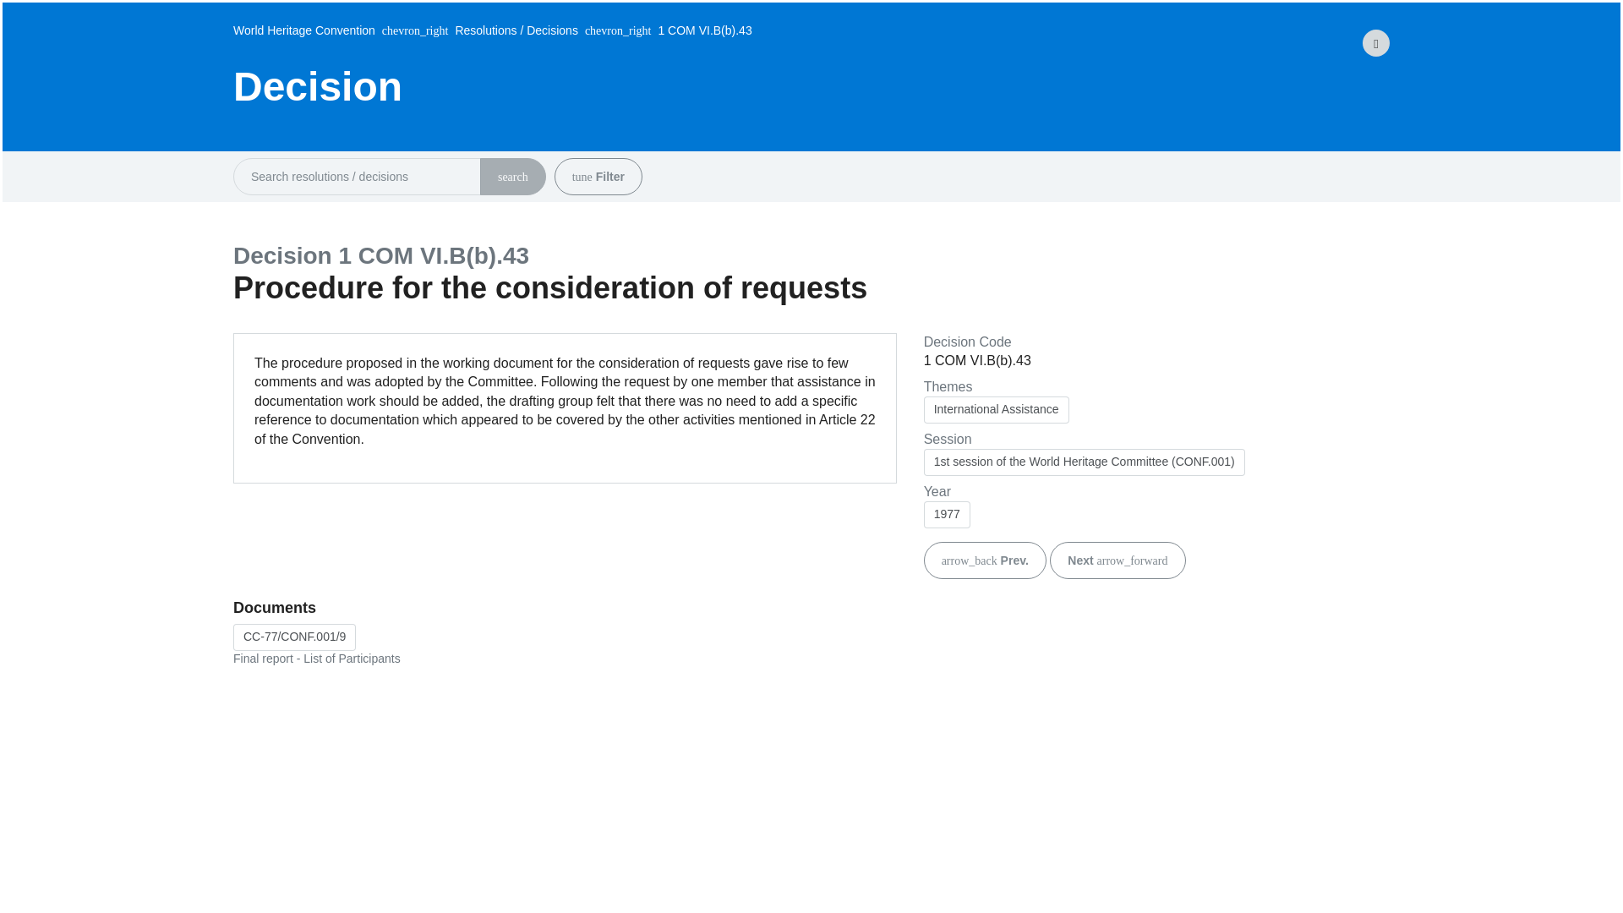 This screenshot has height=913, width=1623. What do you see at coordinates (294, 637) in the screenshot?
I see `Final report - List of Participants` at bounding box center [294, 637].